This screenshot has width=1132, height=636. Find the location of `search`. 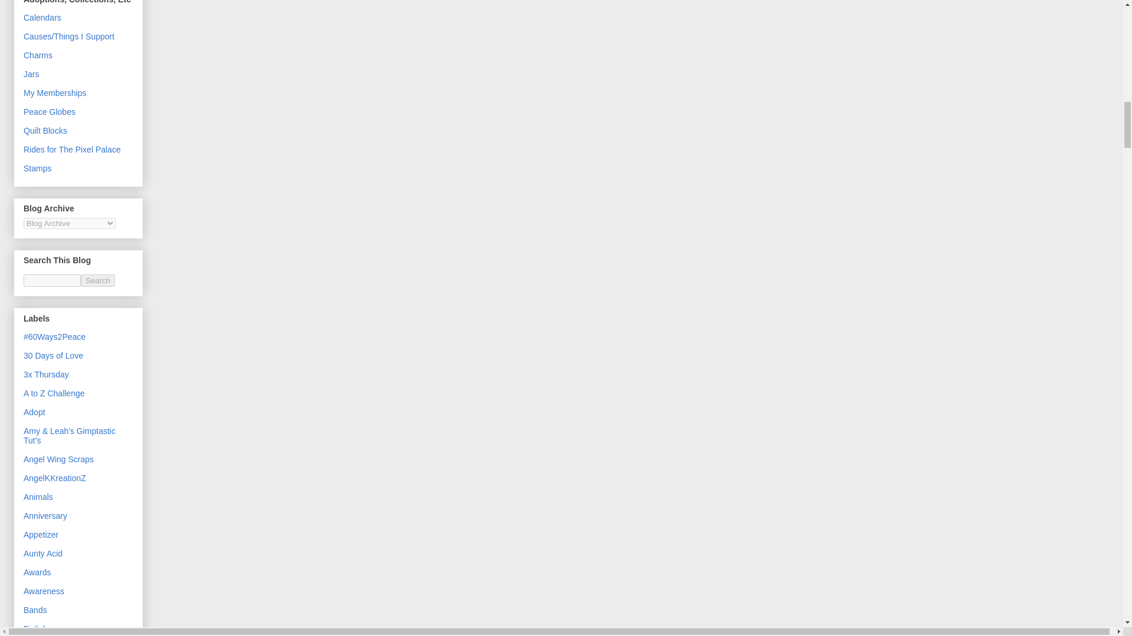

search is located at coordinates (52, 280).